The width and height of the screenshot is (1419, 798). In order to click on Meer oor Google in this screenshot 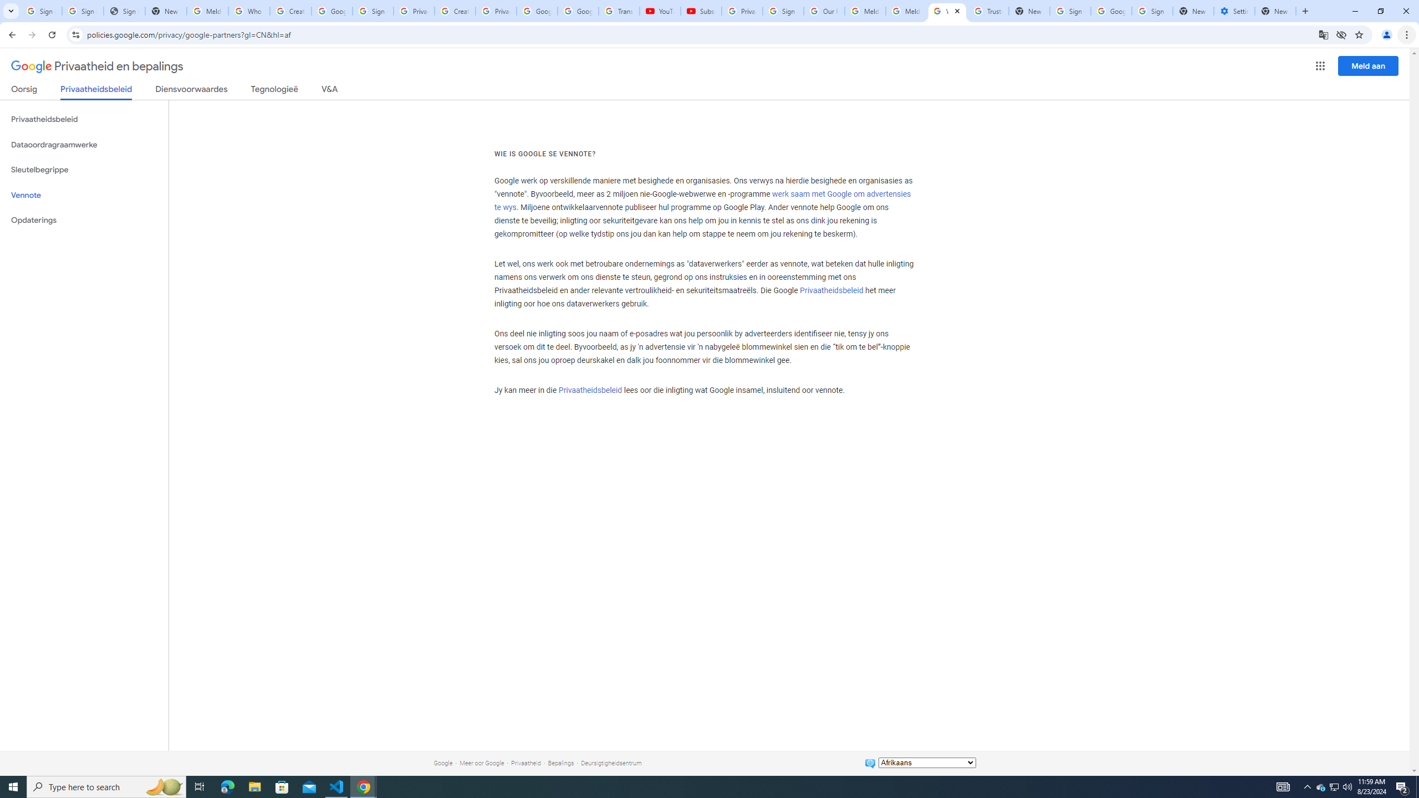, I will do `click(481, 763)`.